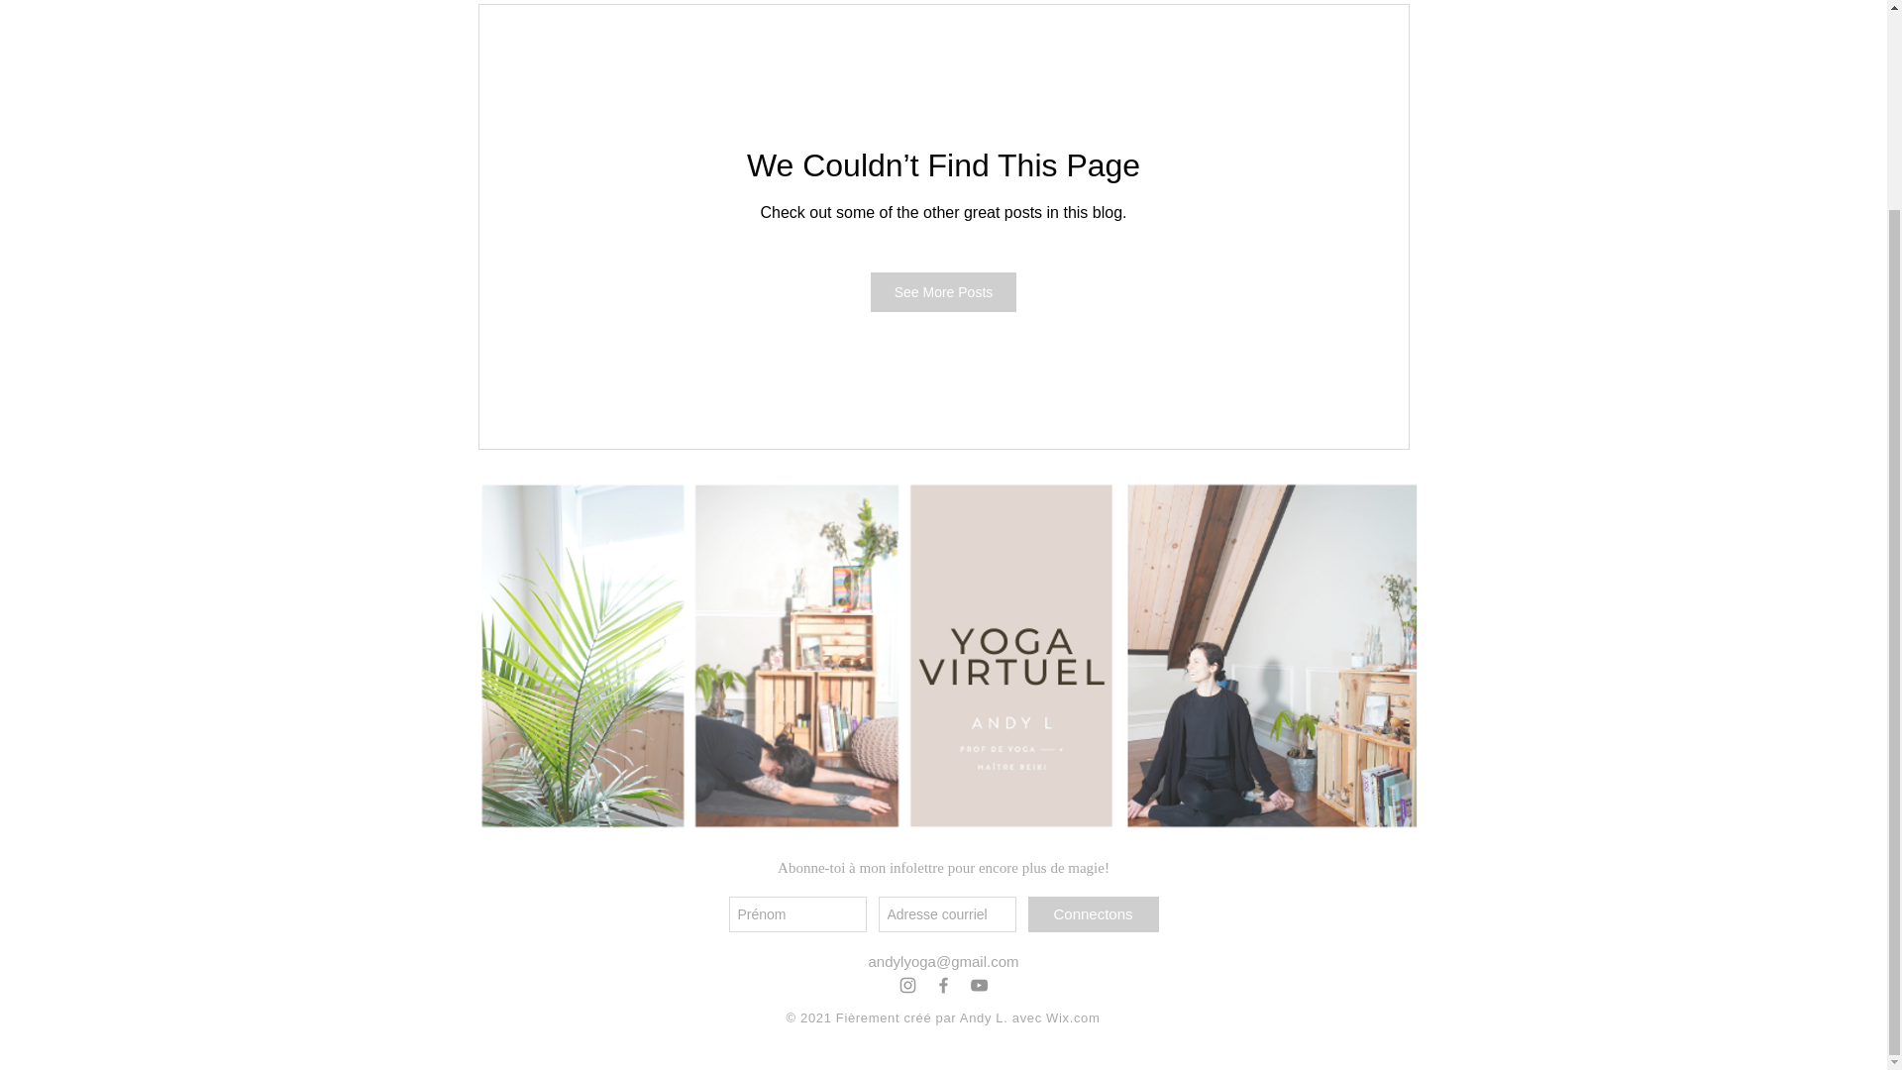 The width and height of the screenshot is (1902, 1070). I want to click on See More Posts, so click(944, 292).